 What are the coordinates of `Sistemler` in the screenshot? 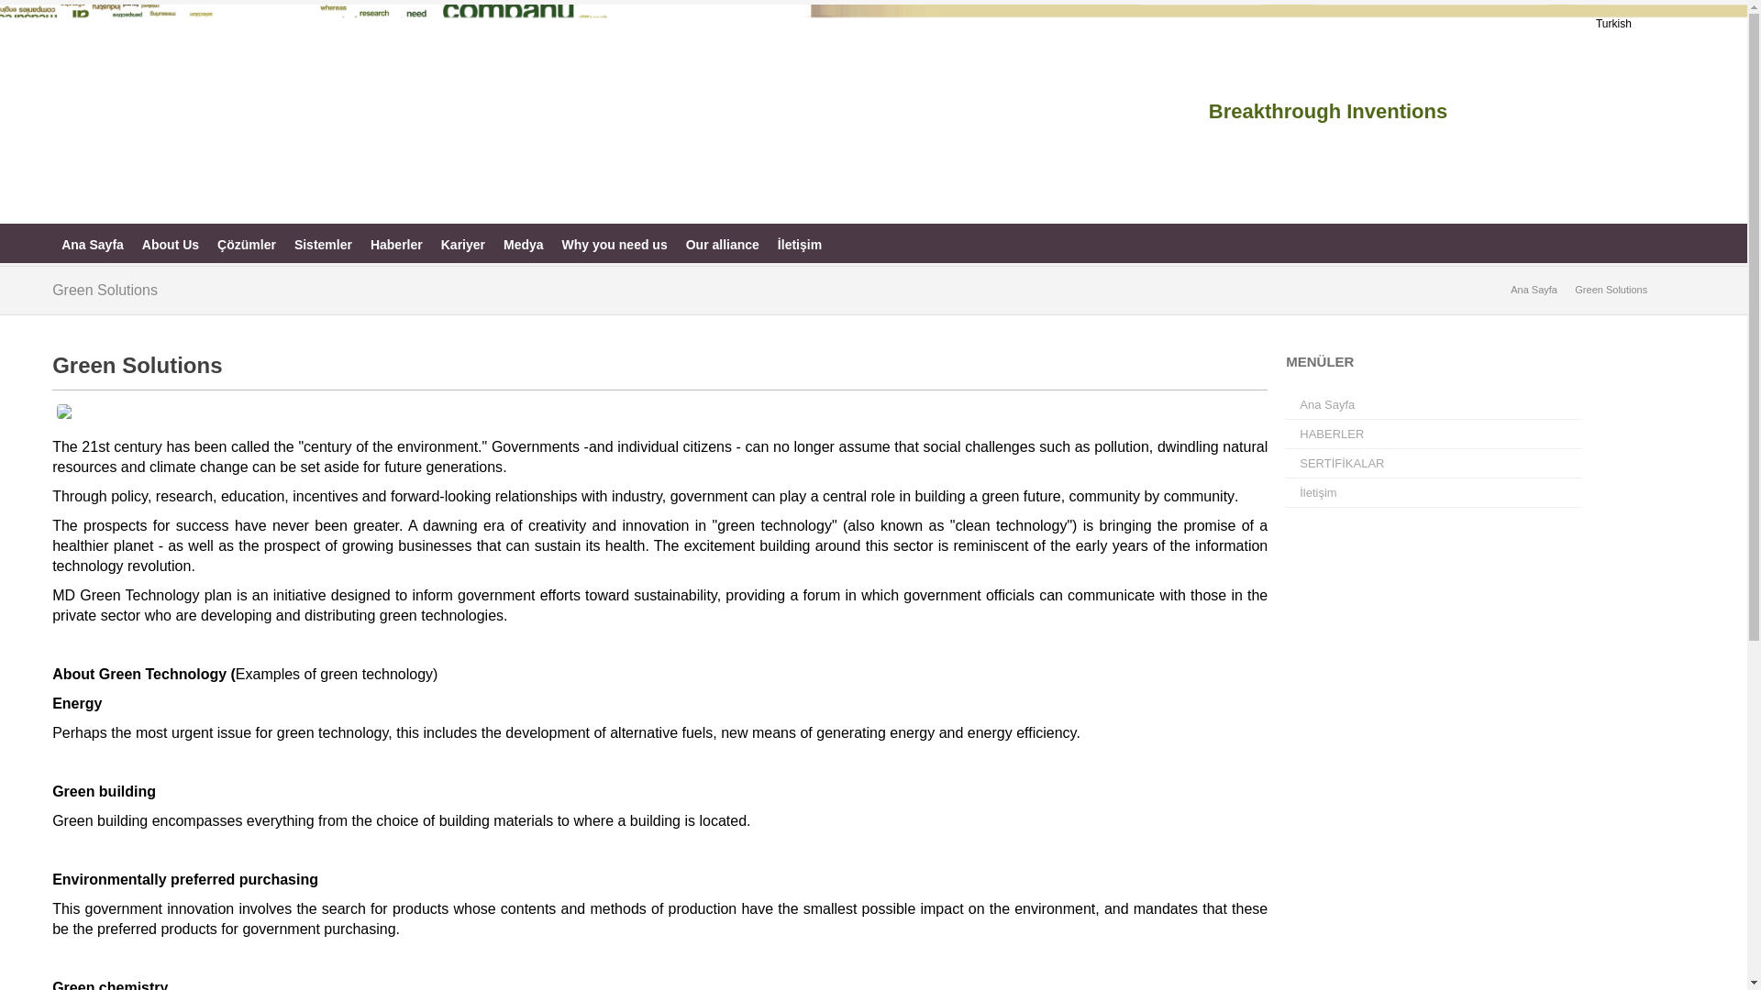 It's located at (323, 244).